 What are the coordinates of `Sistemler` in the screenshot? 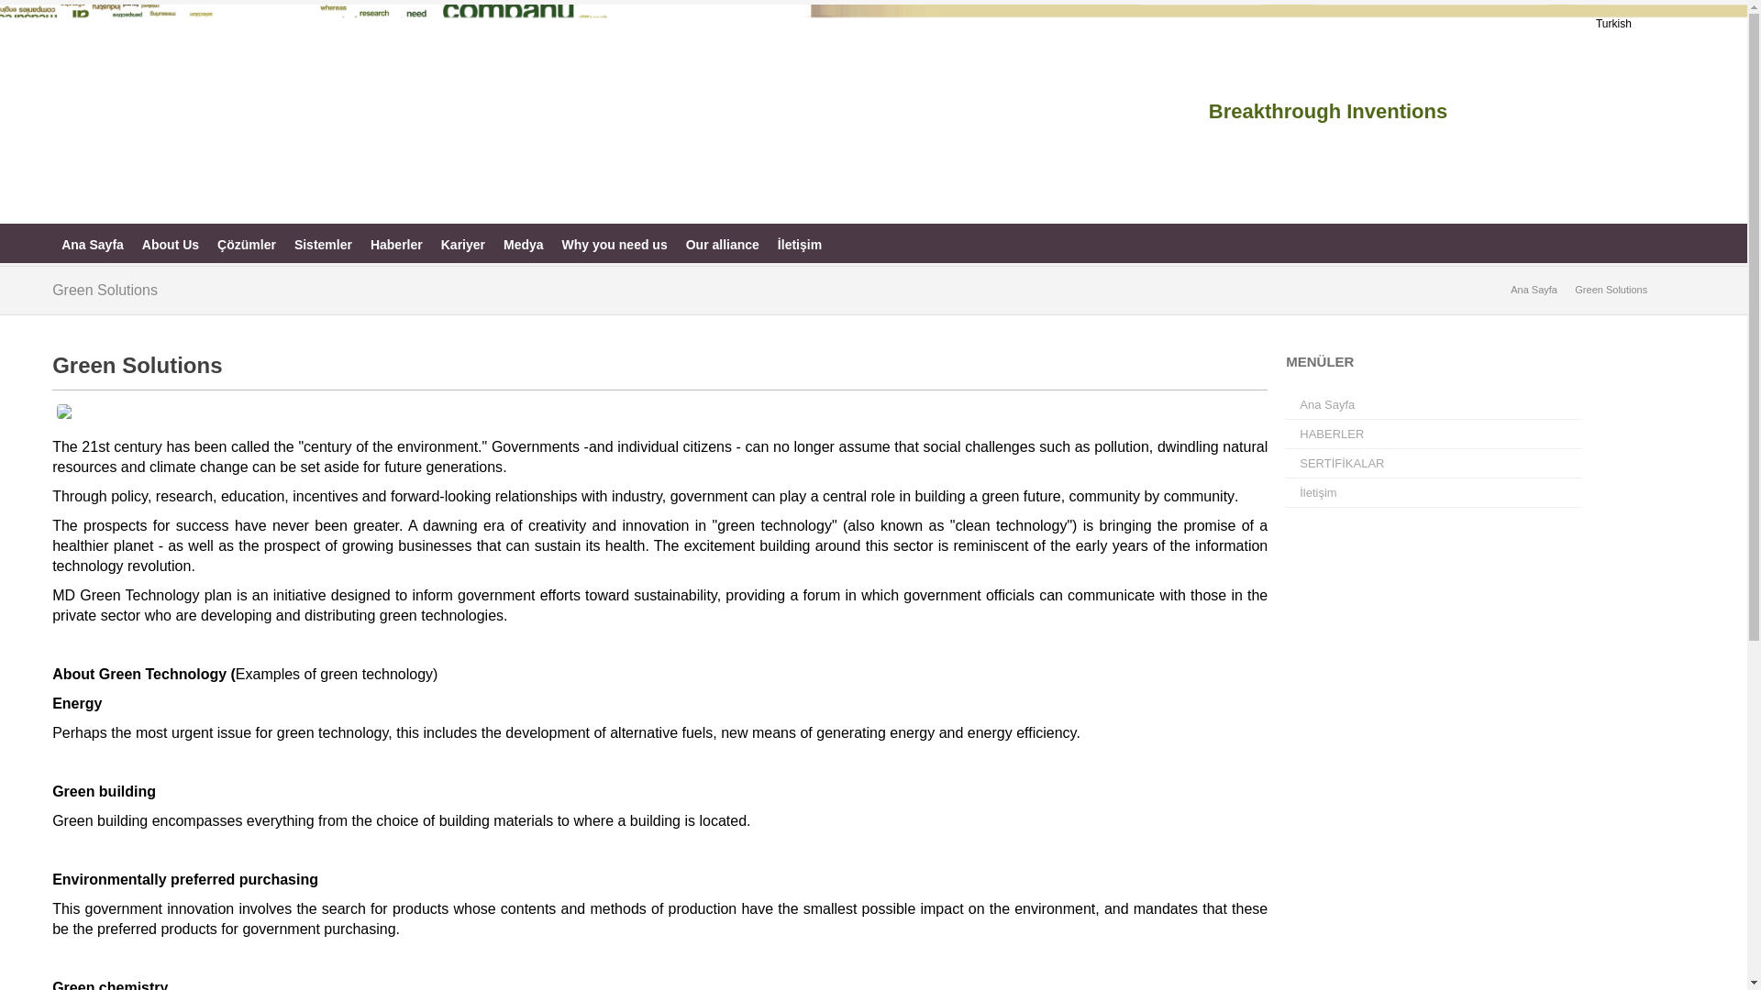 It's located at (323, 244).